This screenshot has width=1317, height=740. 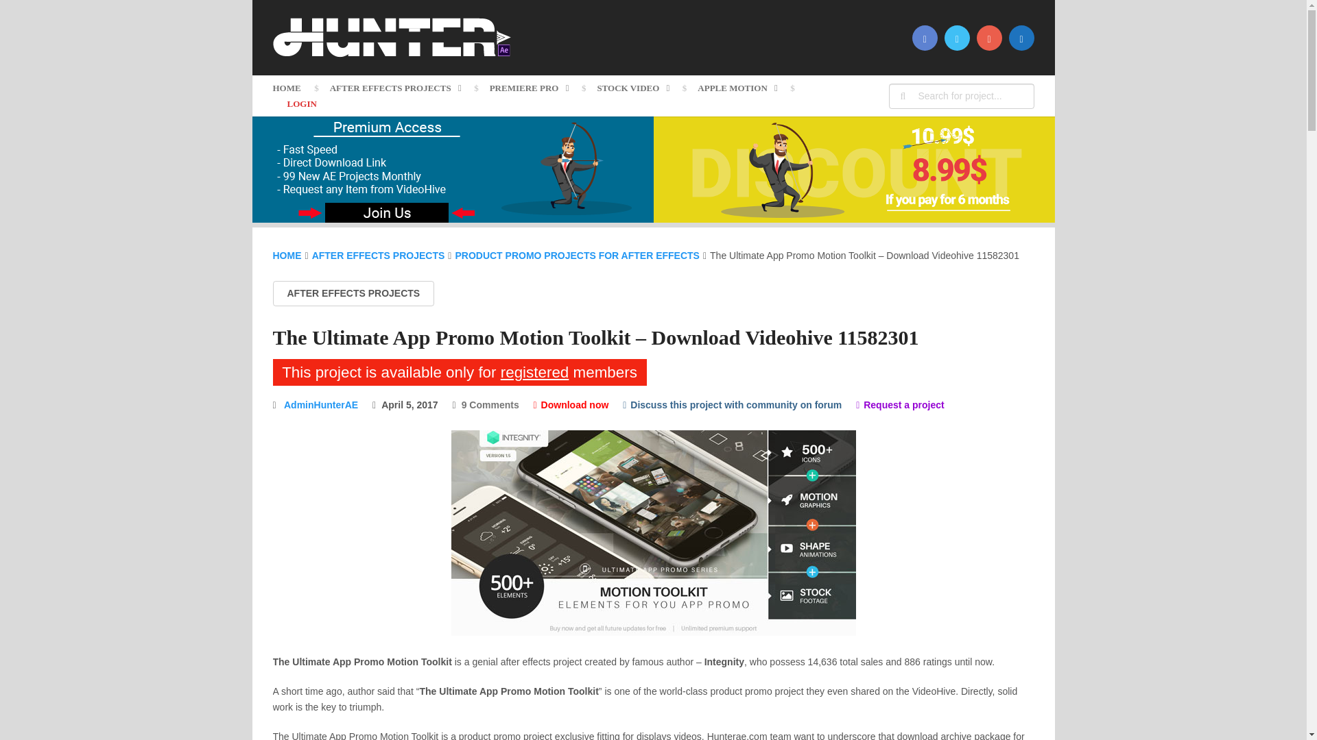 I want to click on HOME, so click(x=294, y=88).